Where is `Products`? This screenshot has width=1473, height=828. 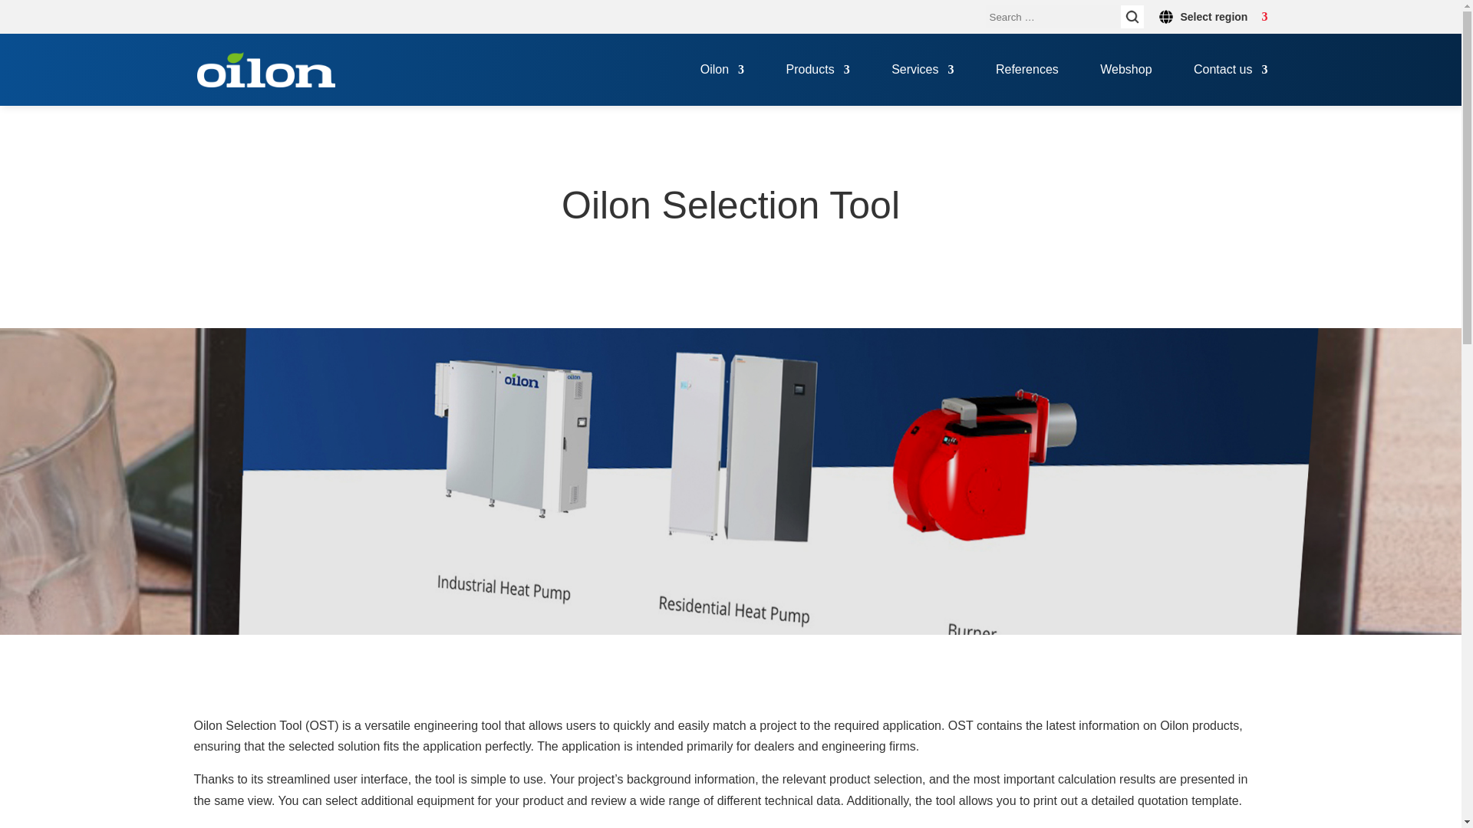
Products is located at coordinates (818, 85).